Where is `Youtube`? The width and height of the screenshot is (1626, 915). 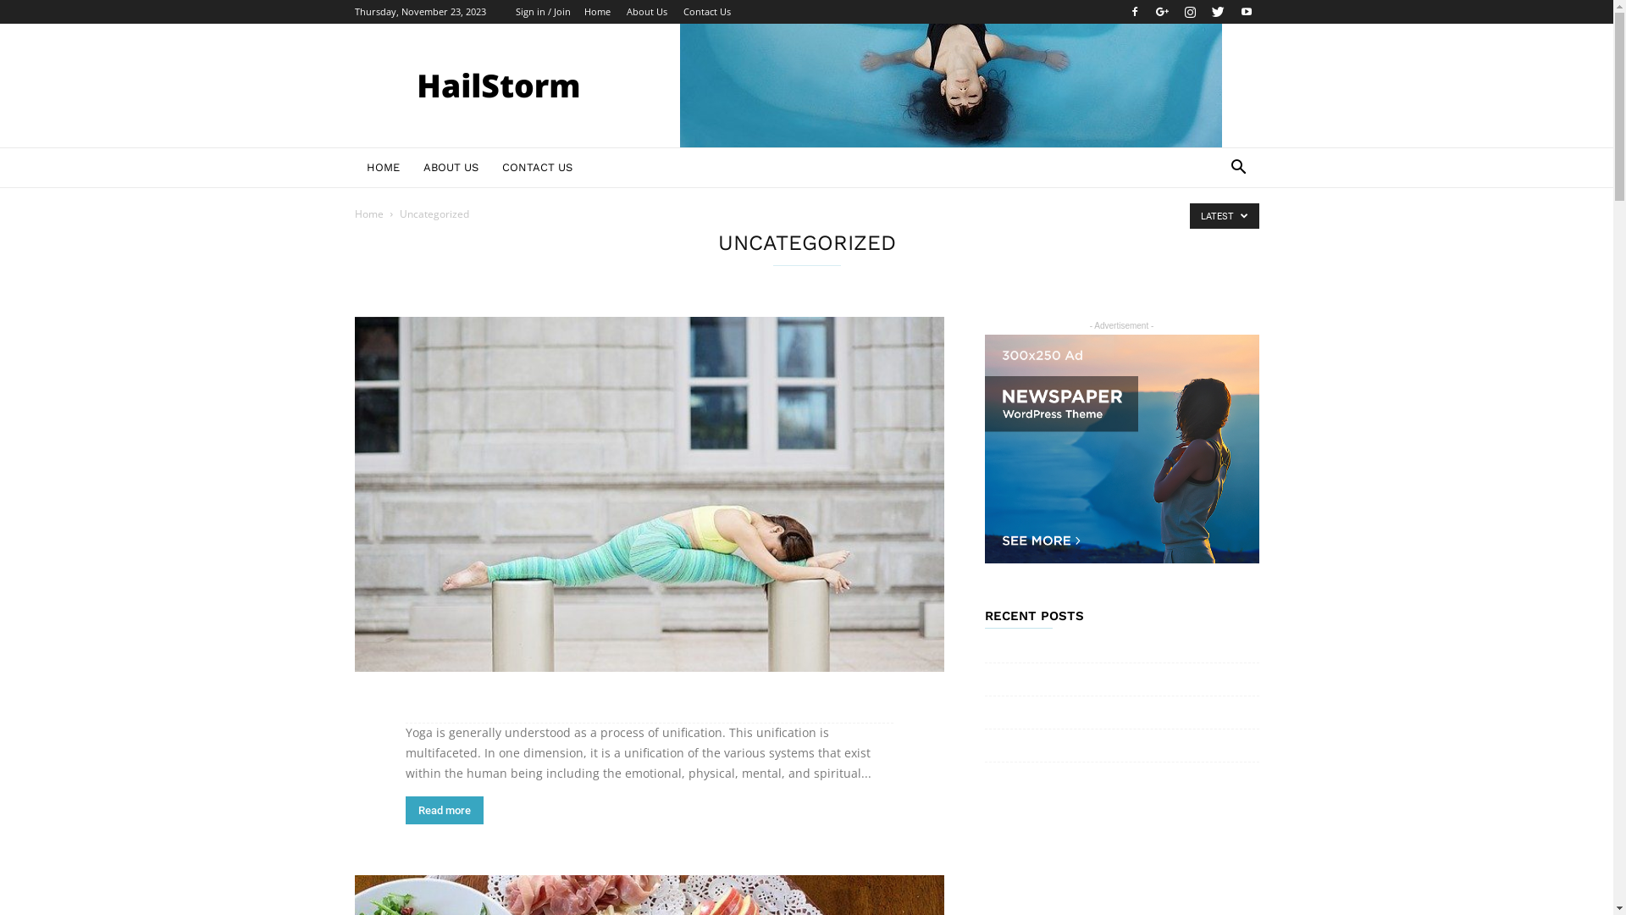 Youtube is located at coordinates (1246, 12).